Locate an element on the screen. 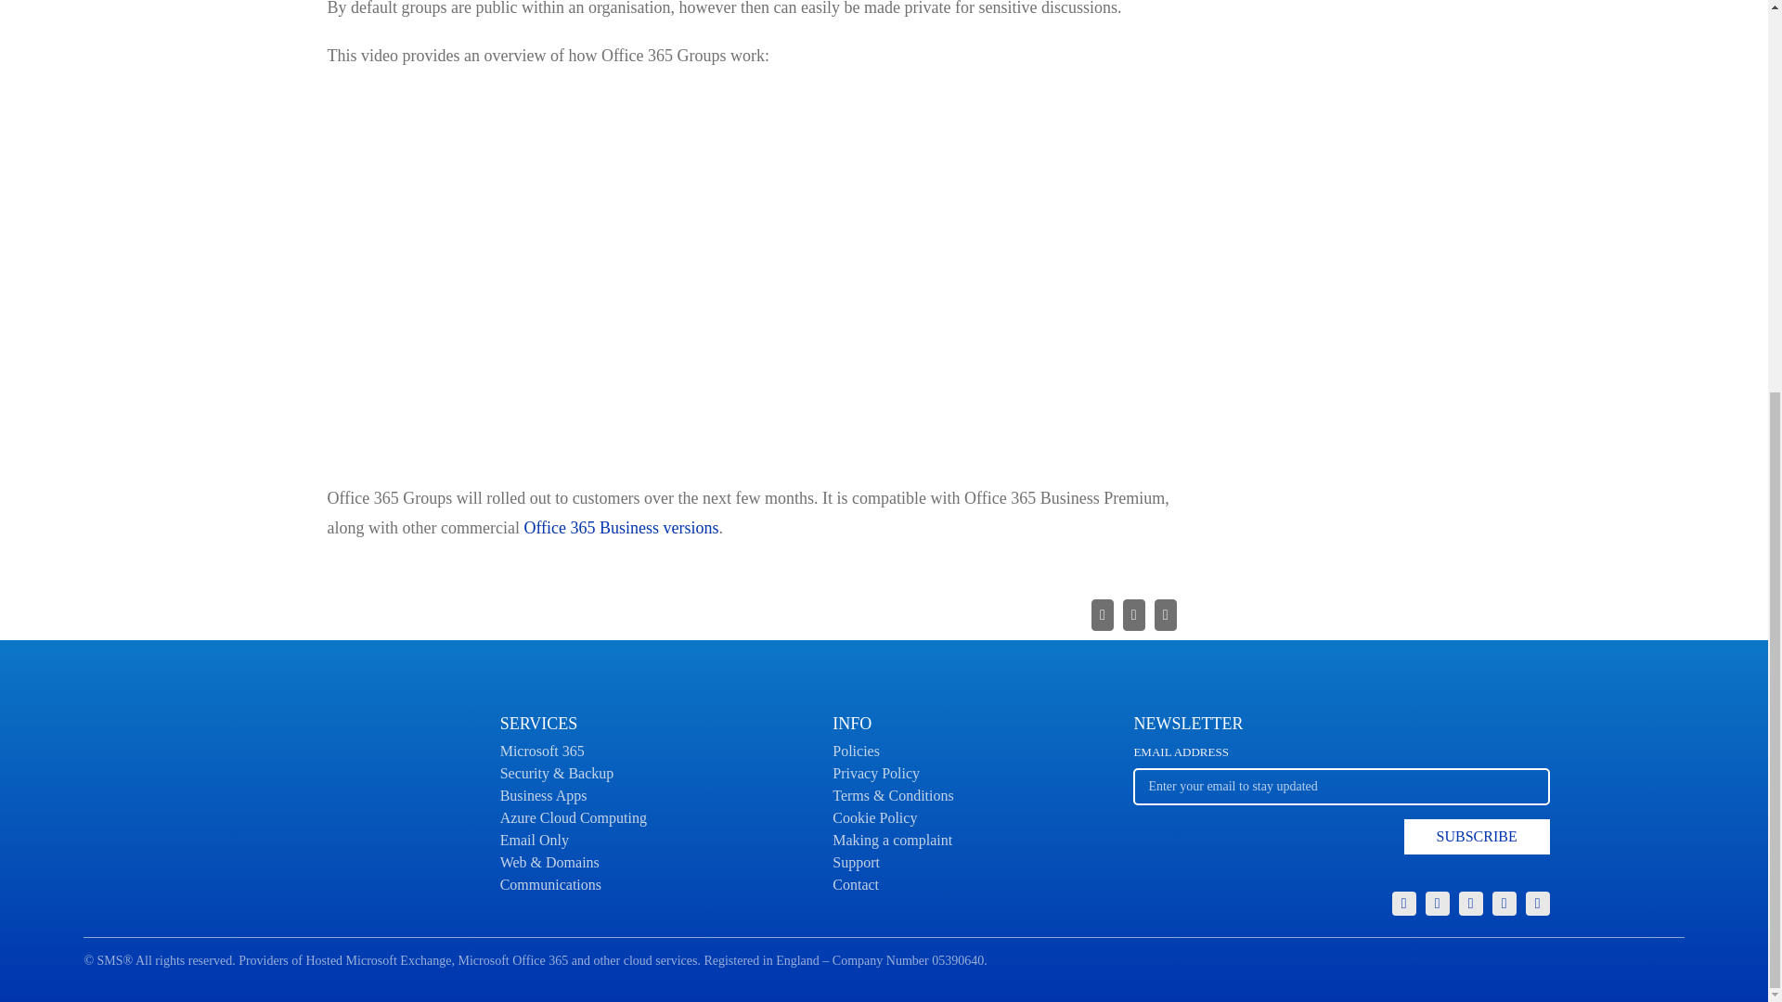  X is located at coordinates (1438, 904).